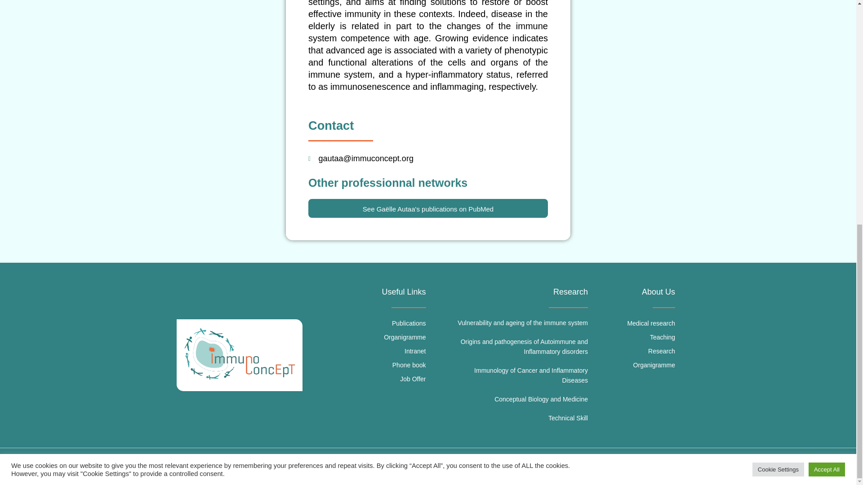 This screenshot has height=485, width=863. Describe the element at coordinates (541, 399) in the screenshot. I see `Conceptual Biology and Medicine` at that location.